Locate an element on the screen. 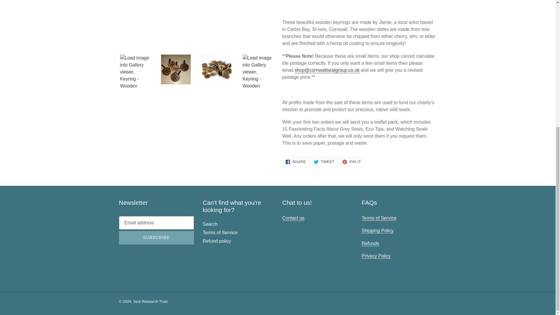 The height and width of the screenshot is (315, 560). Refund Policy is located at coordinates (370, 243).